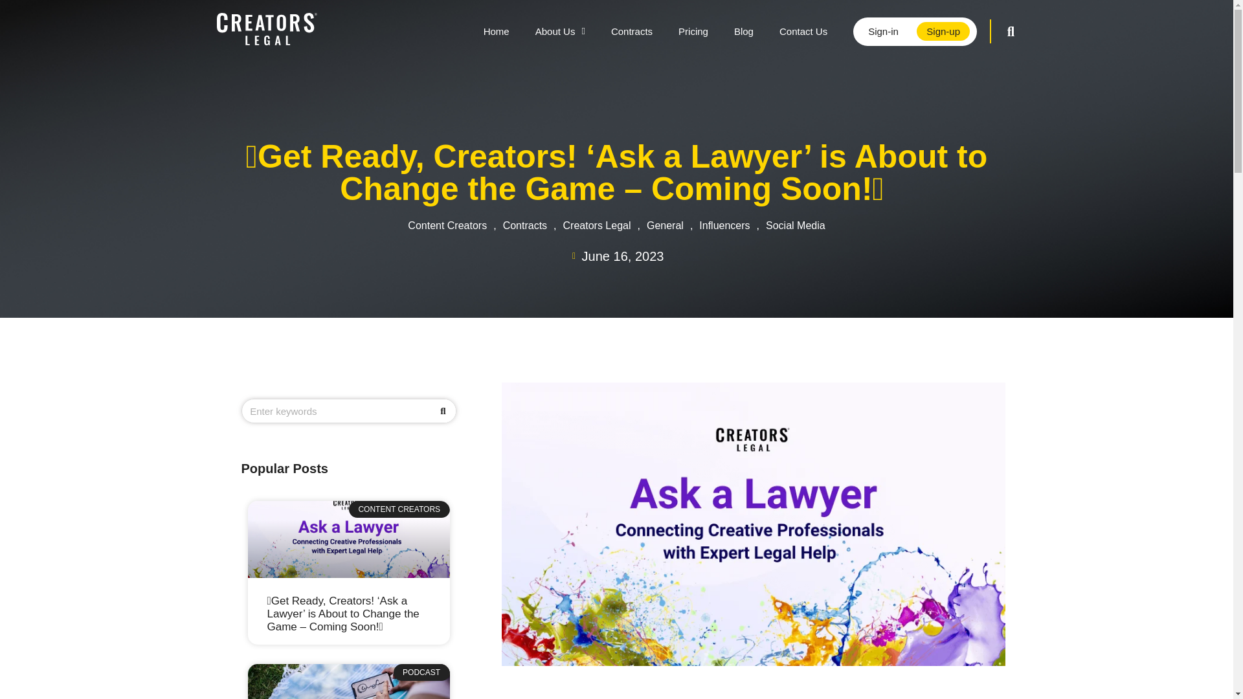 This screenshot has height=699, width=1243. I want to click on About Us, so click(559, 31).